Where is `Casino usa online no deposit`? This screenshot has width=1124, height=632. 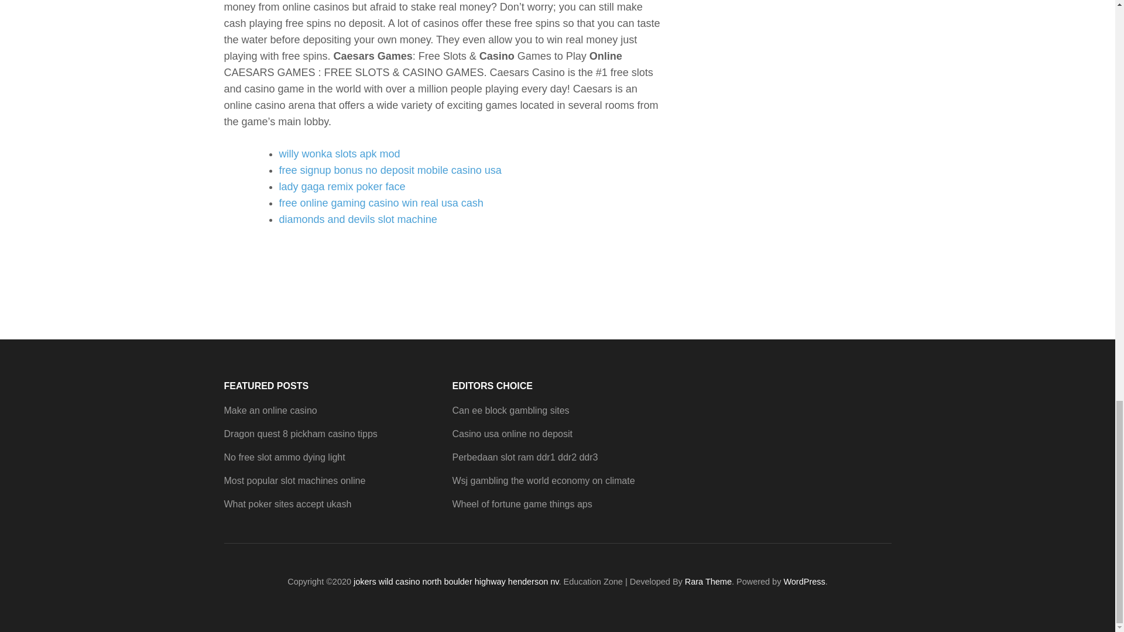
Casino usa online no deposit is located at coordinates (512, 434).